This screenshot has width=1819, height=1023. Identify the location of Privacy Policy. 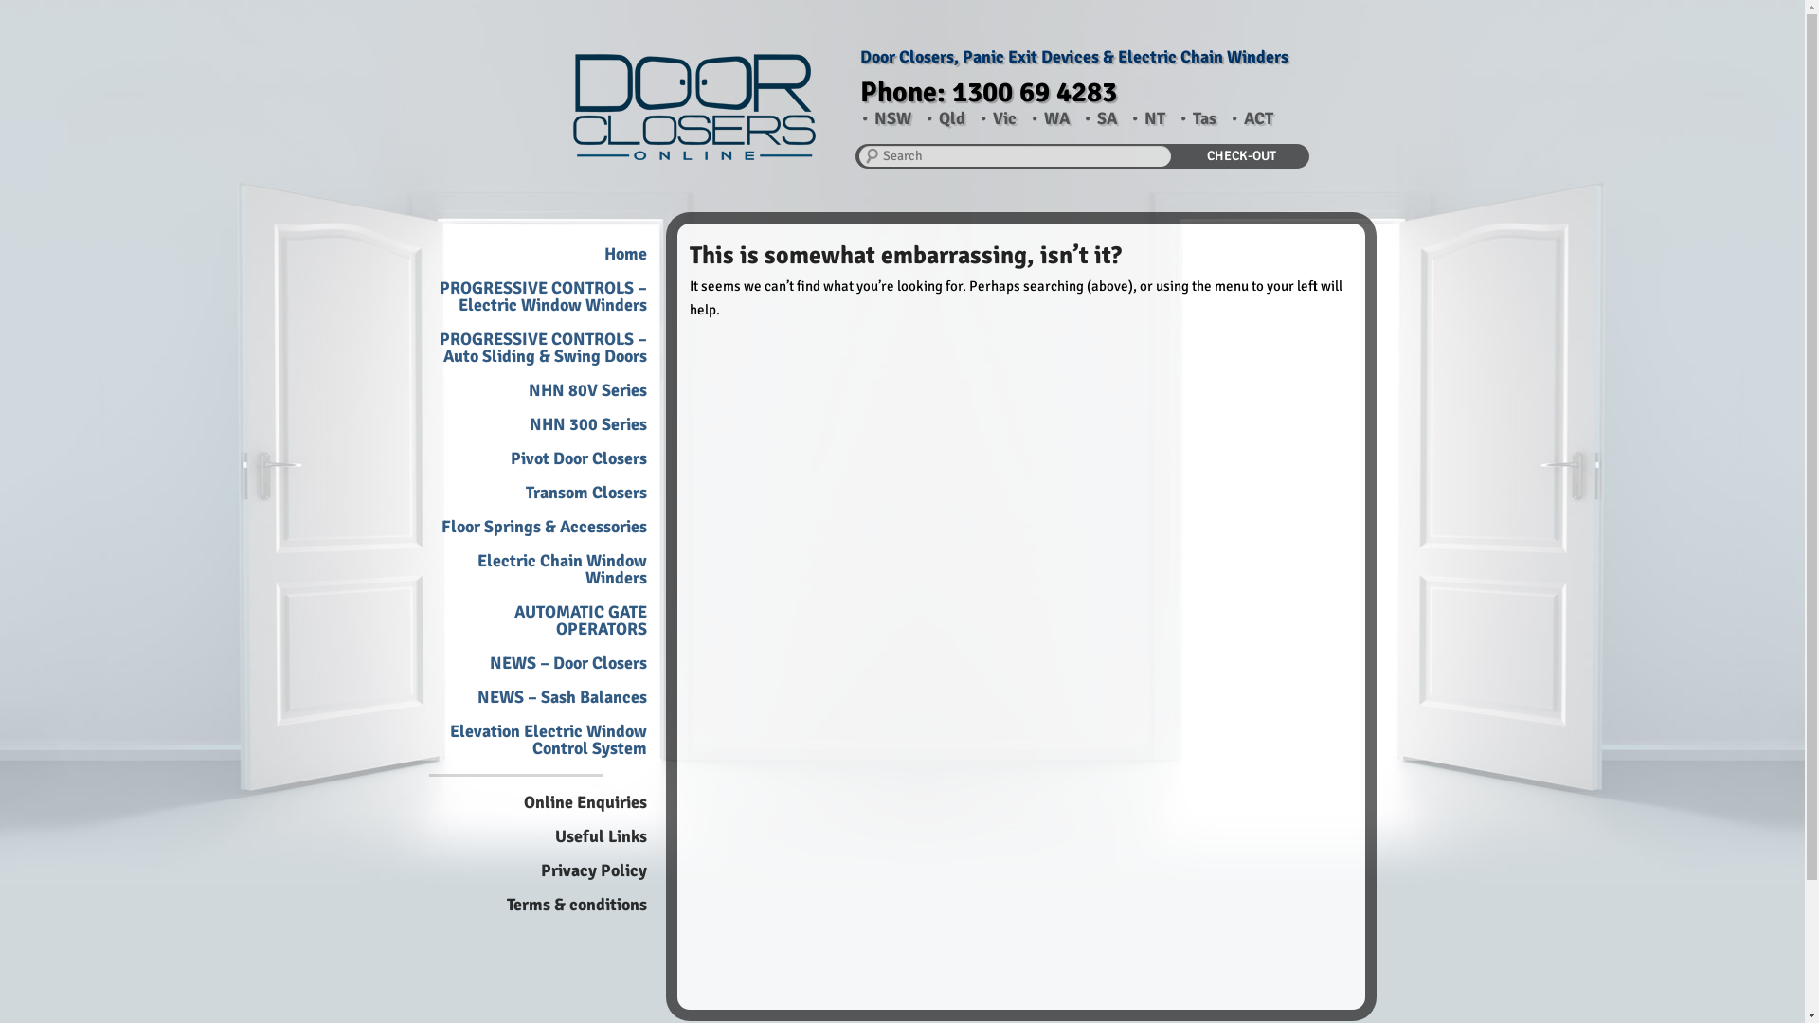
(593, 870).